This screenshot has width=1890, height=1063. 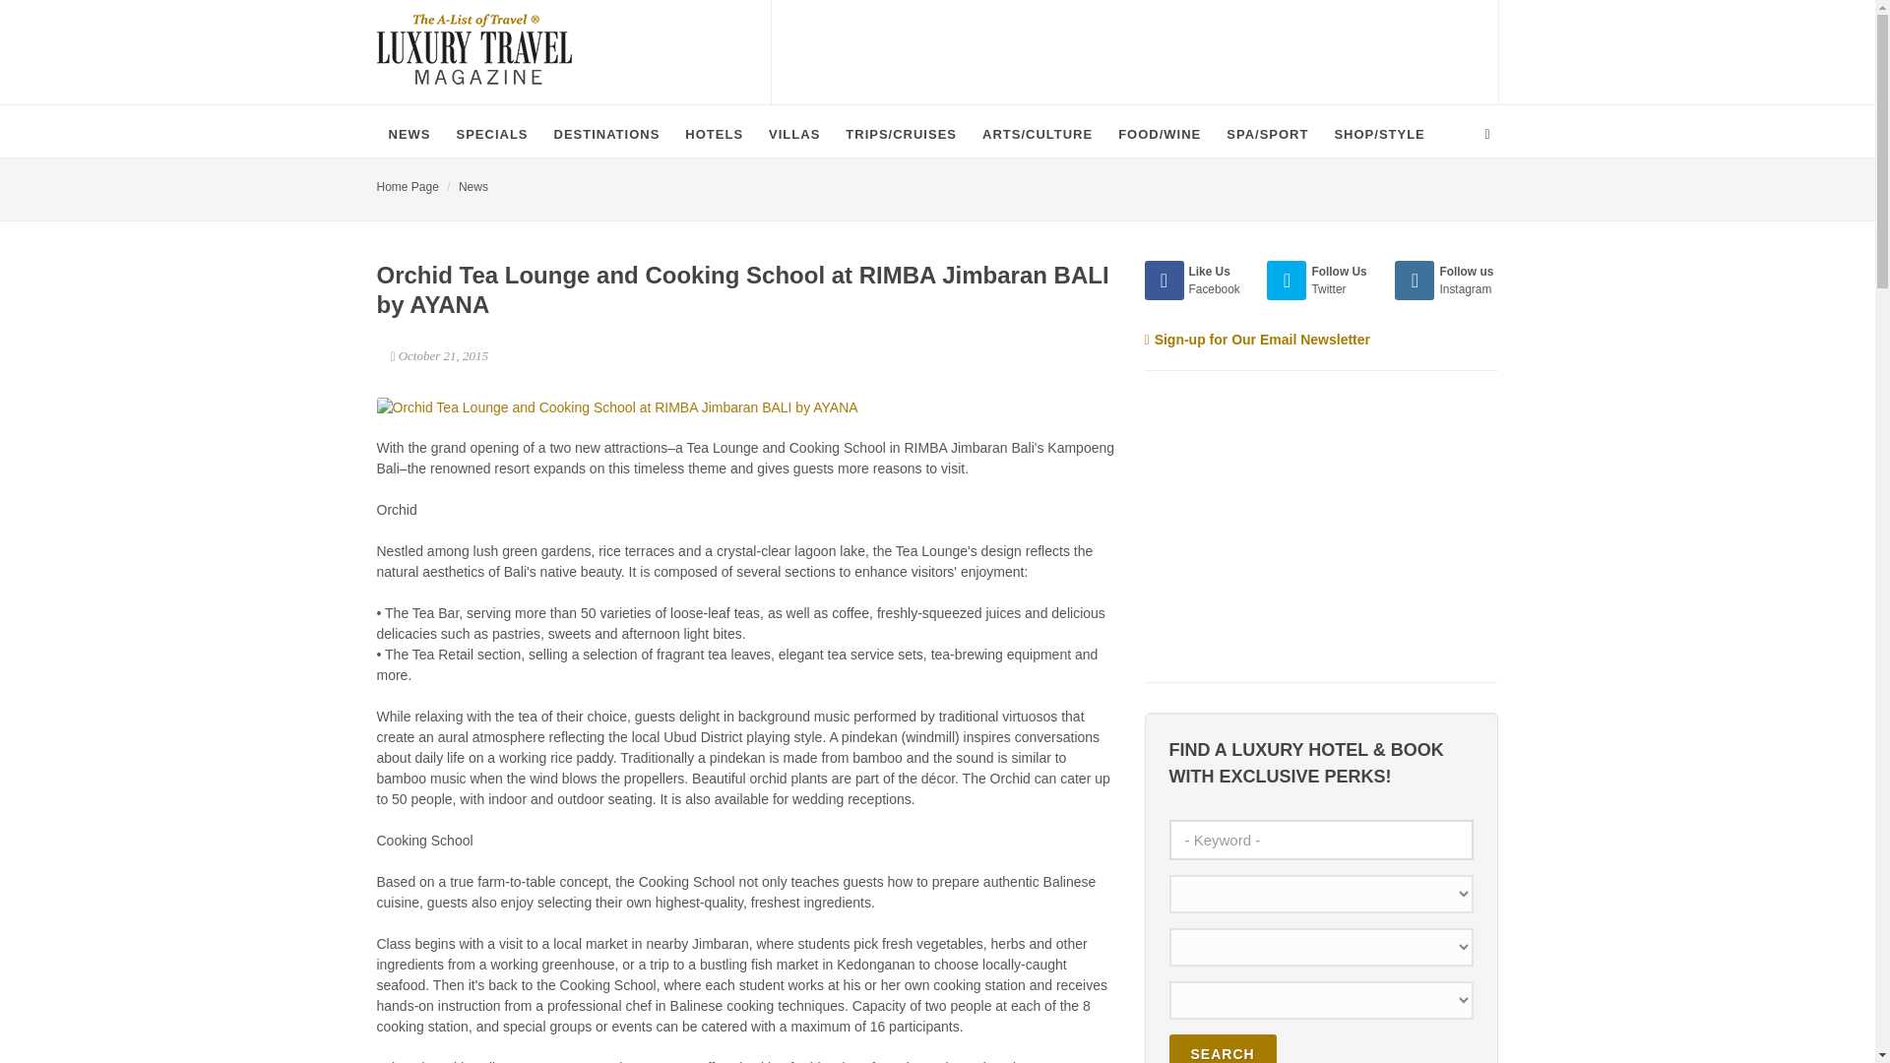 I want to click on VILLAS, so click(x=793, y=134).